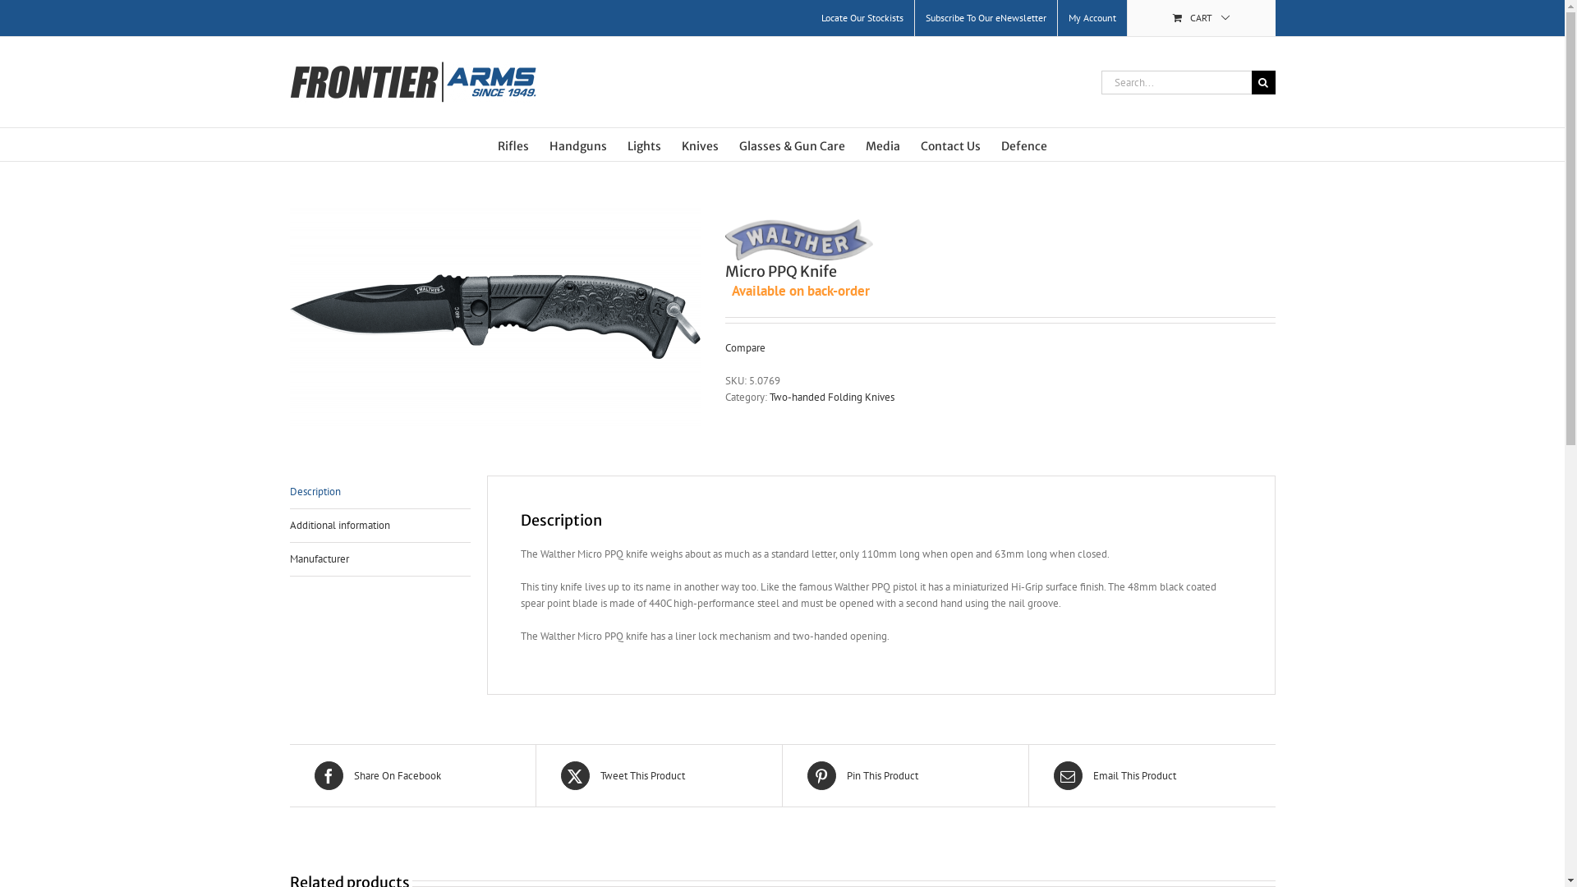  I want to click on Contact Us, so click(949, 145).